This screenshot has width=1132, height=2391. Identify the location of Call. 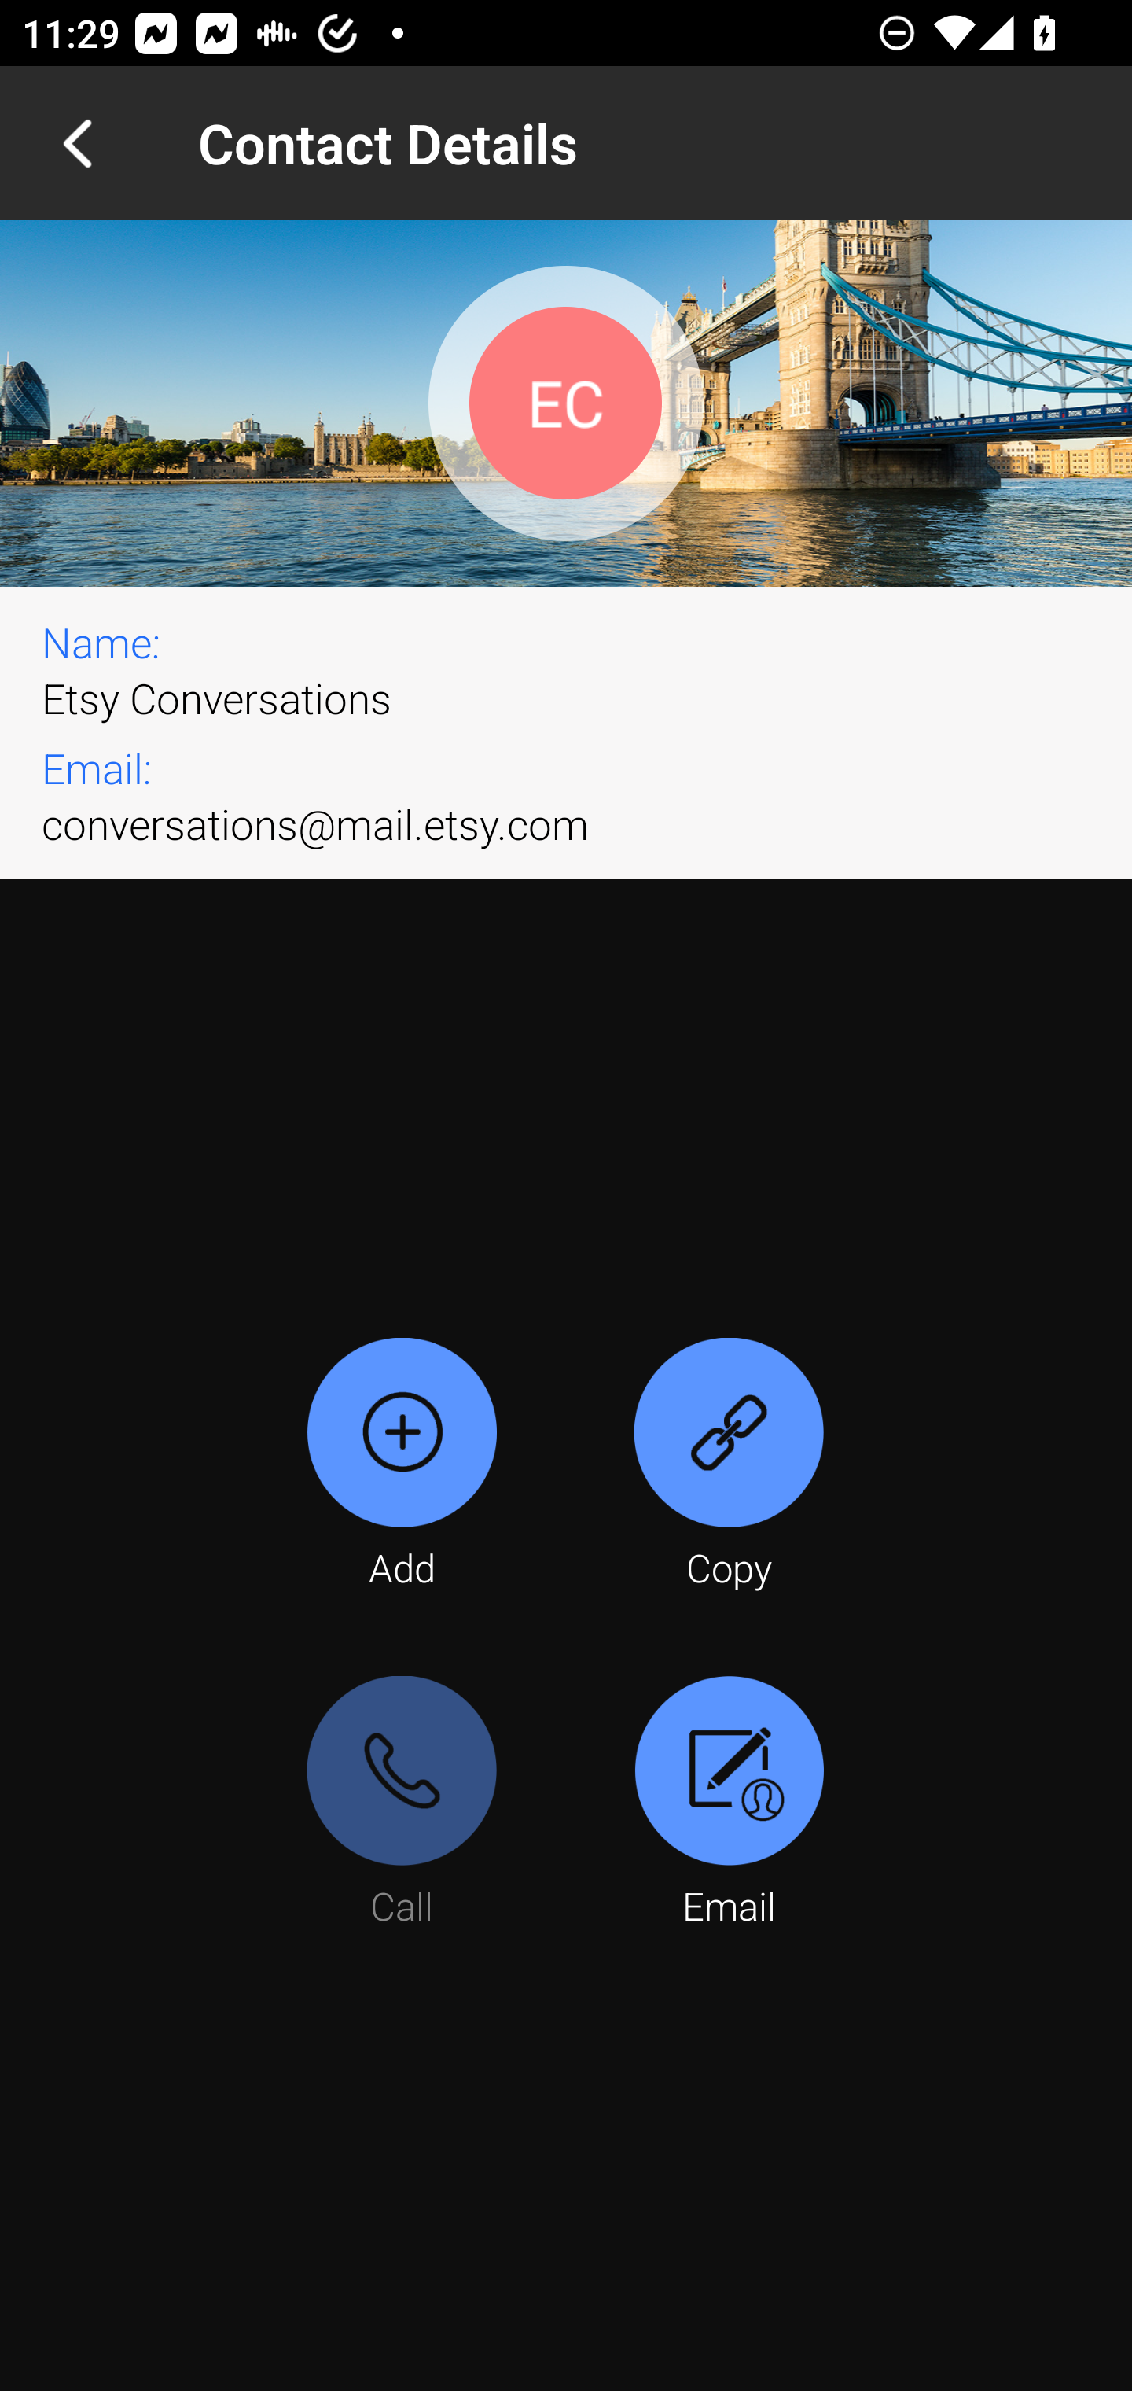
(402, 1804).